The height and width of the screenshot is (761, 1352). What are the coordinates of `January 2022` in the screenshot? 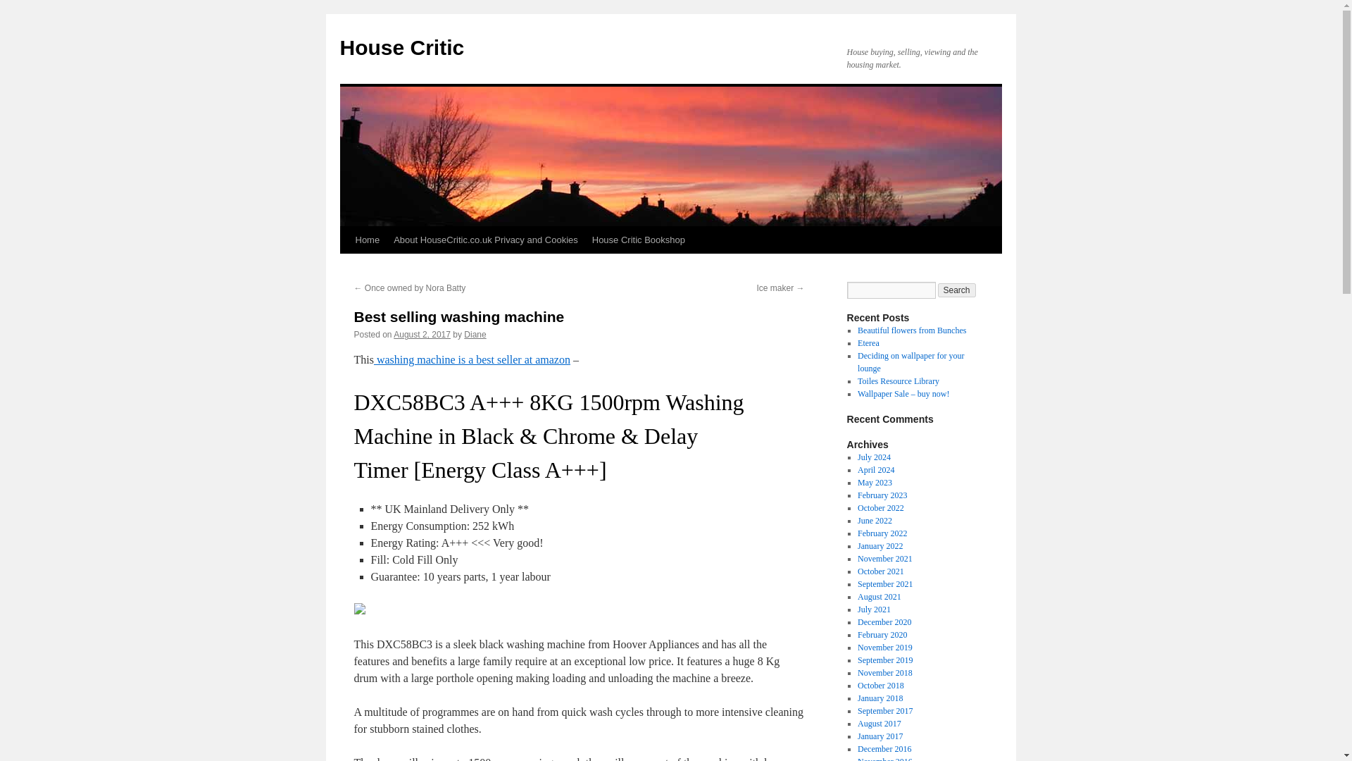 It's located at (880, 545).